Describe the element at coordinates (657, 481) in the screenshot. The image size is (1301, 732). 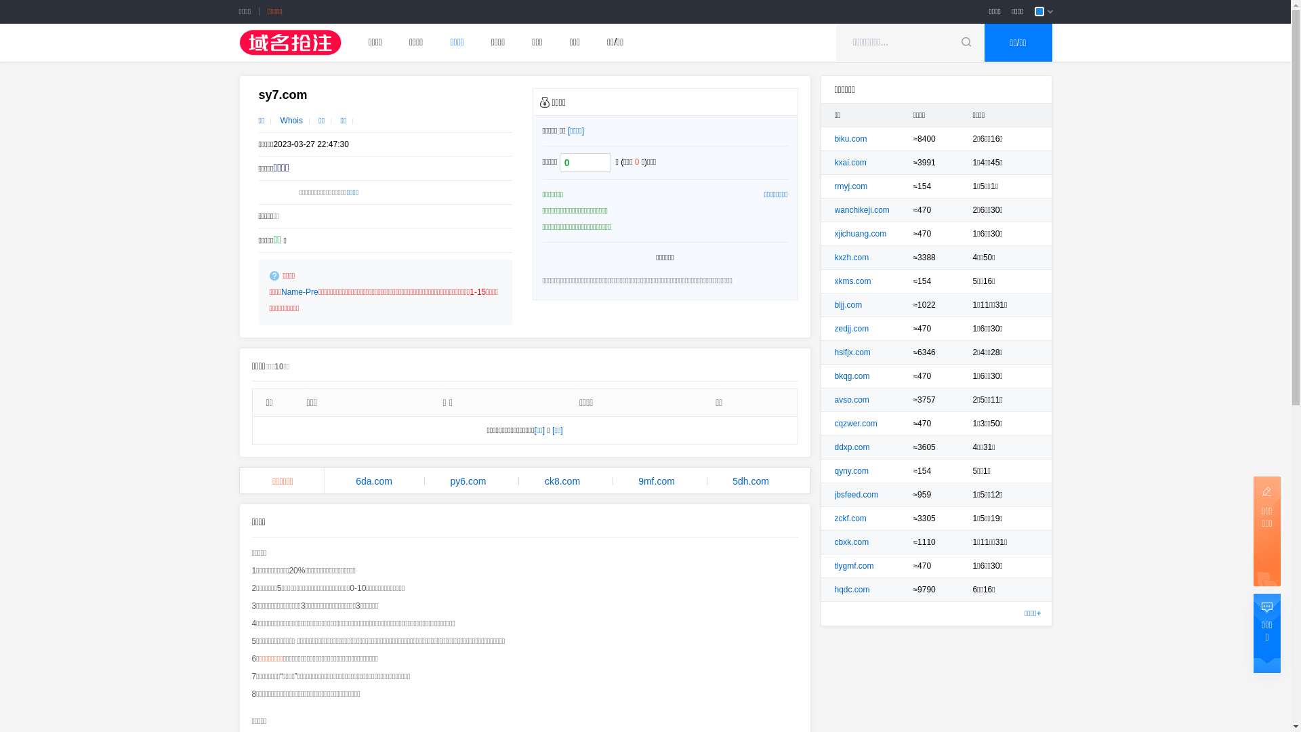
I see `9mf.com` at that location.